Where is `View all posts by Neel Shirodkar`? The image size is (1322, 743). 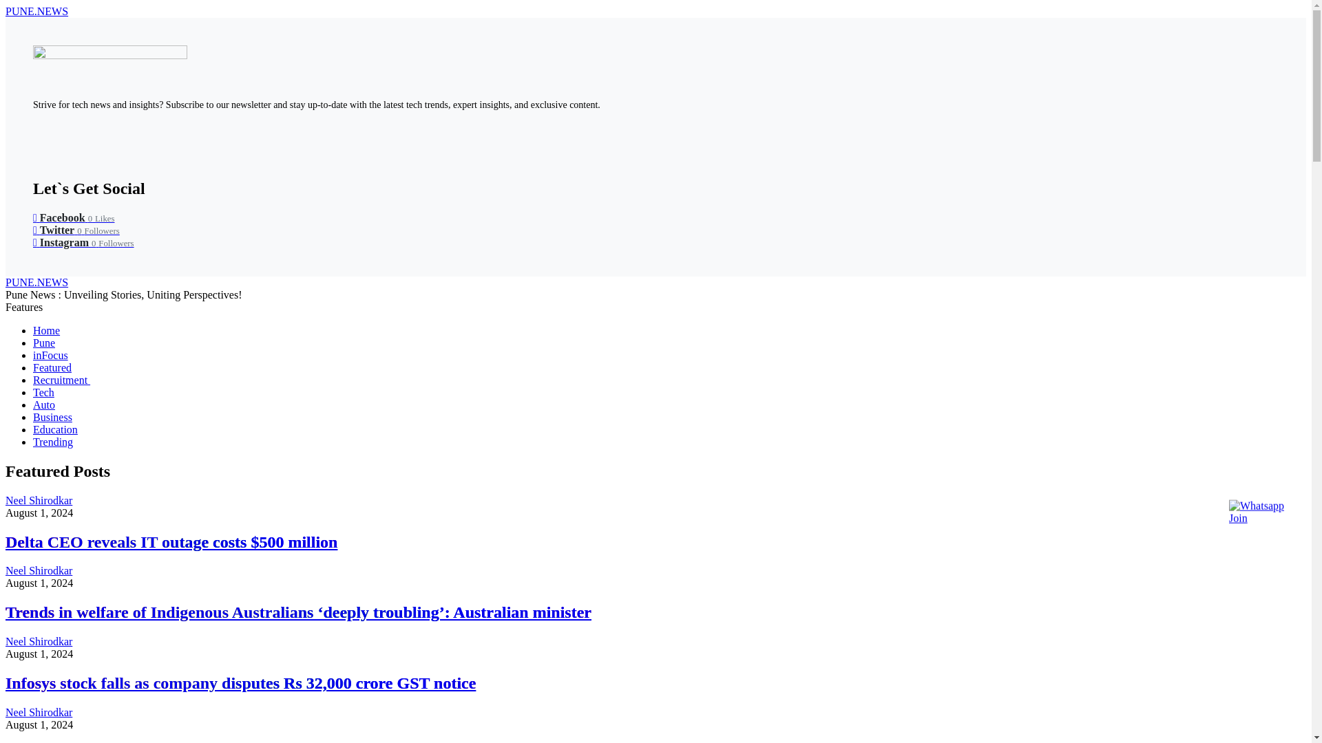 View all posts by Neel Shirodkar is located at coordinates (39, 641).